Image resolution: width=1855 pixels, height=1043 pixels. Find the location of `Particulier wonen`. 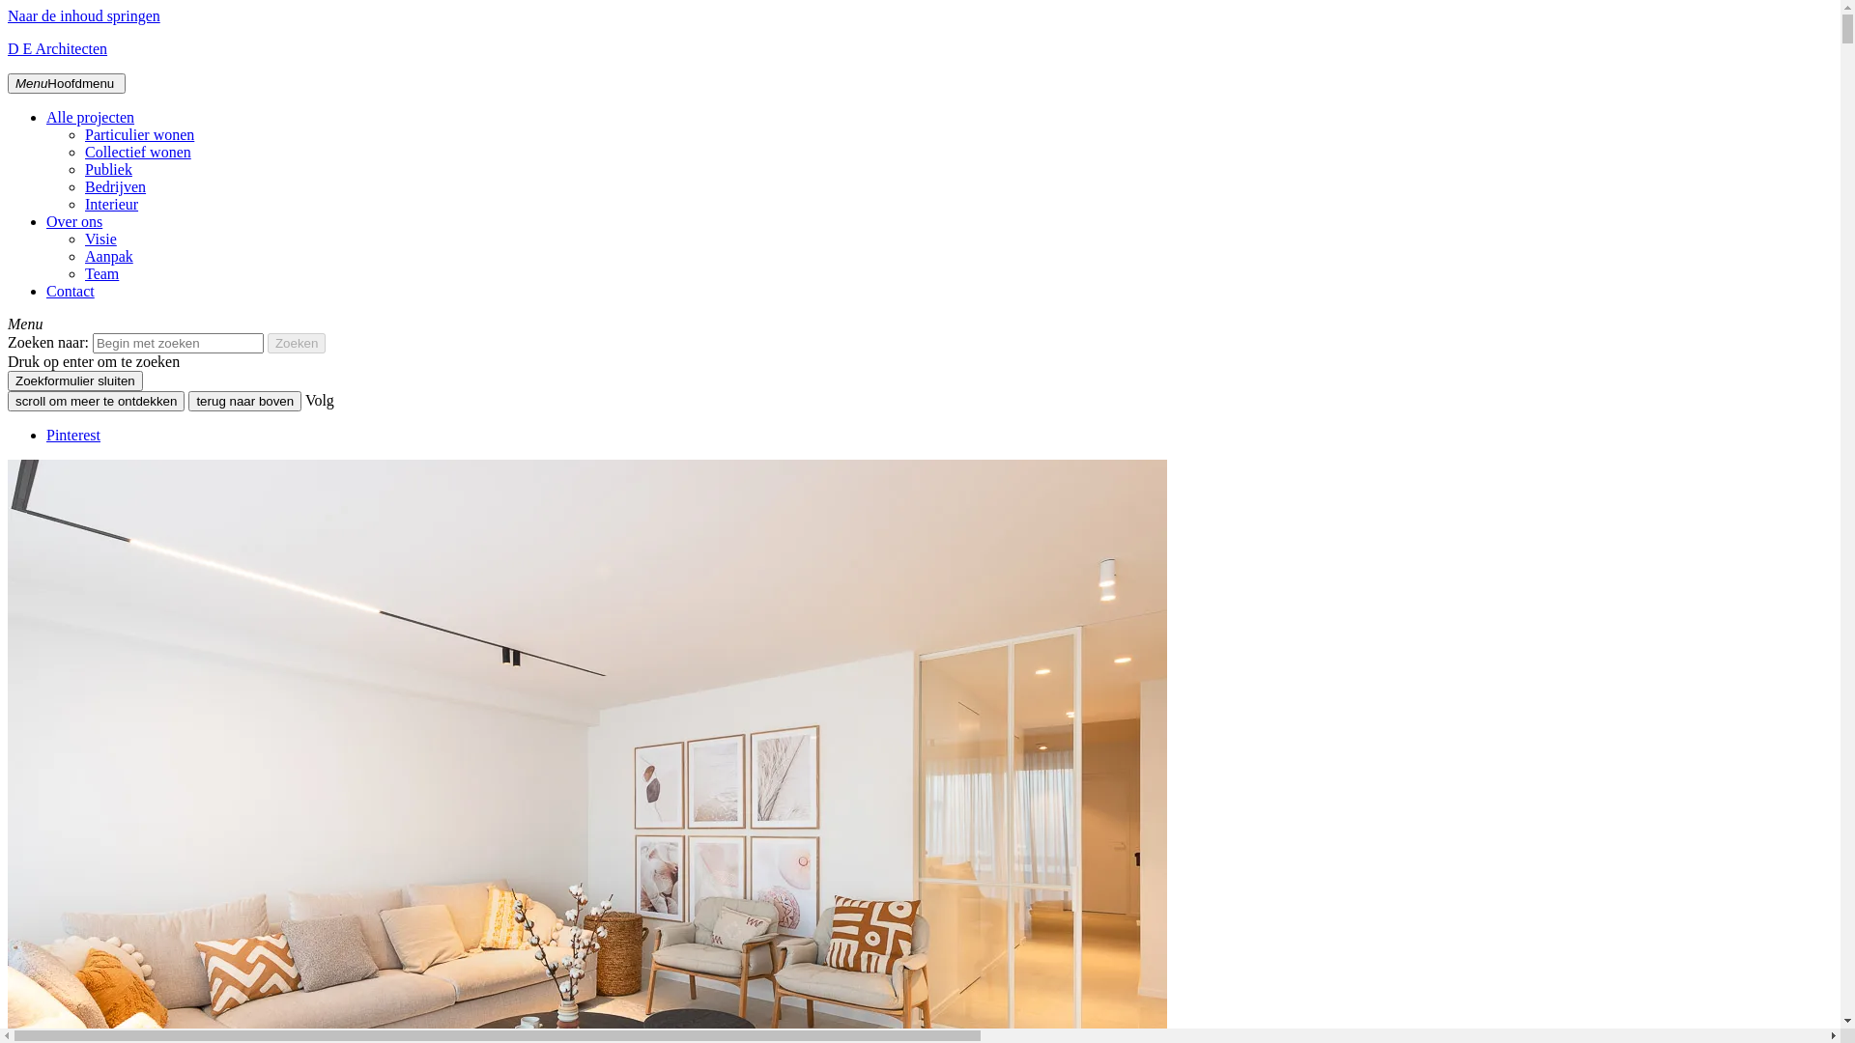

Particulier wonen is located at coordinates (139, 135).